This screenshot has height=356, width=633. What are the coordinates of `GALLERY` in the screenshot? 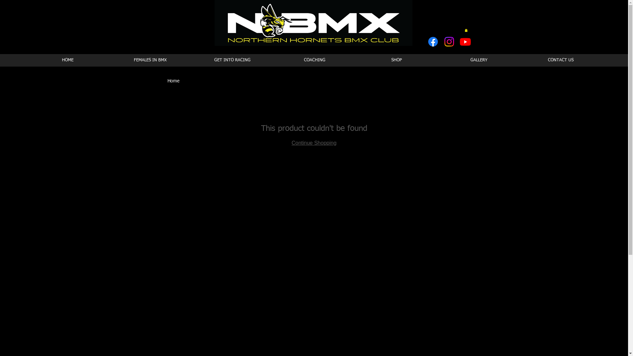 It's located at (479, 60).